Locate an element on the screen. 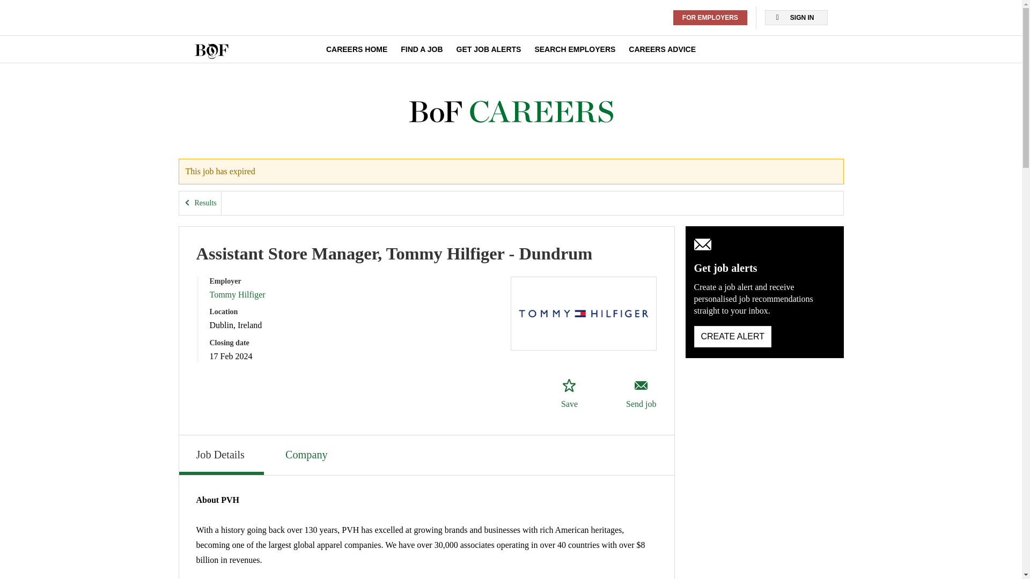 The image size is (1030, 579). Job Details is located at coordinates (569, 394).